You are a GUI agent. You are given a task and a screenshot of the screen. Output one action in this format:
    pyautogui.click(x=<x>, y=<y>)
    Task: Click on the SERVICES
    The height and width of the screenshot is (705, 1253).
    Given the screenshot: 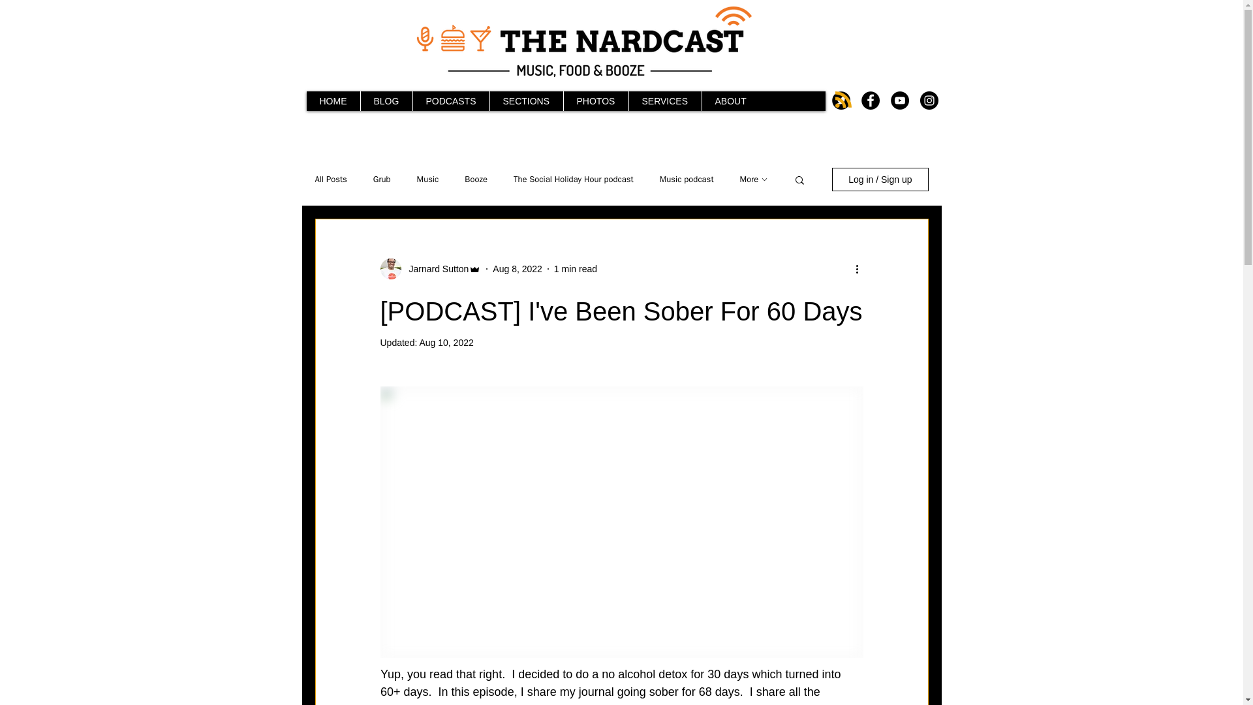 What is the action you would take?
    pyautogui.click(x=664, y=101)
    